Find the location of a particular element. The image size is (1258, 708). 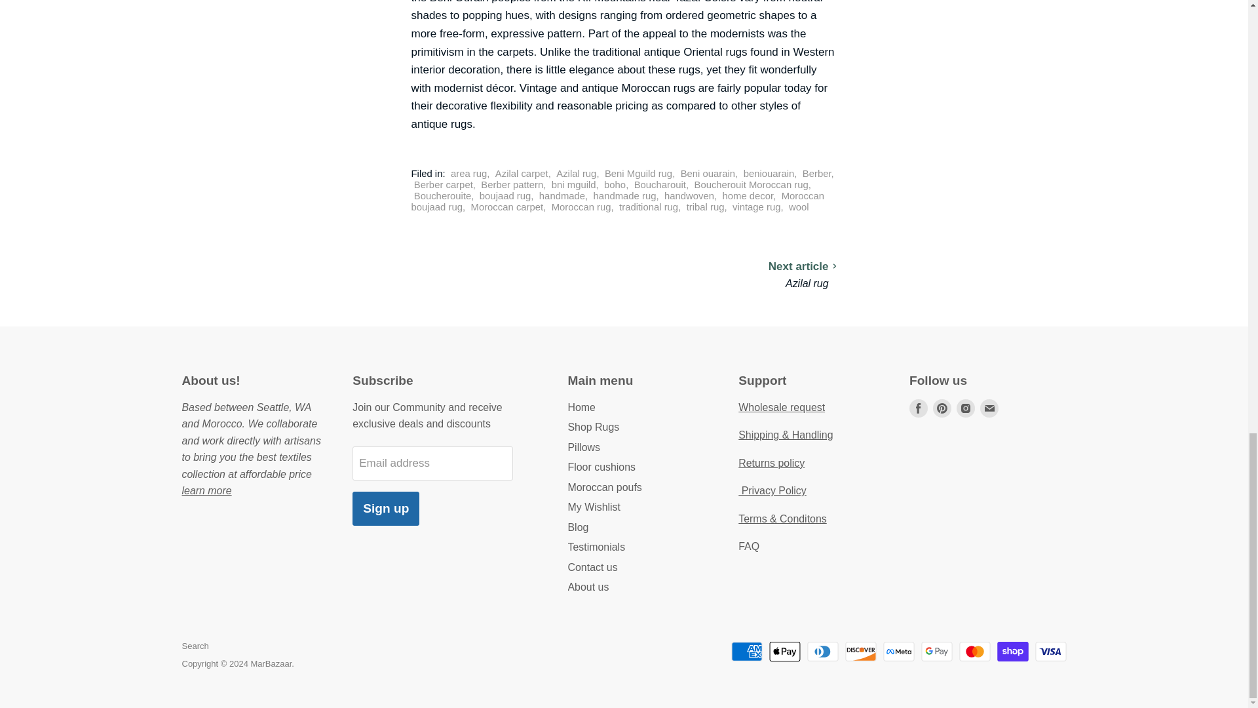

Show articles tagged boujaad rug is located at coordinates (505, 195).